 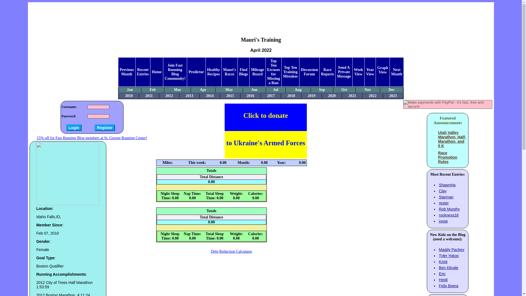 I want to click on Register, so click(x=105, y=128).